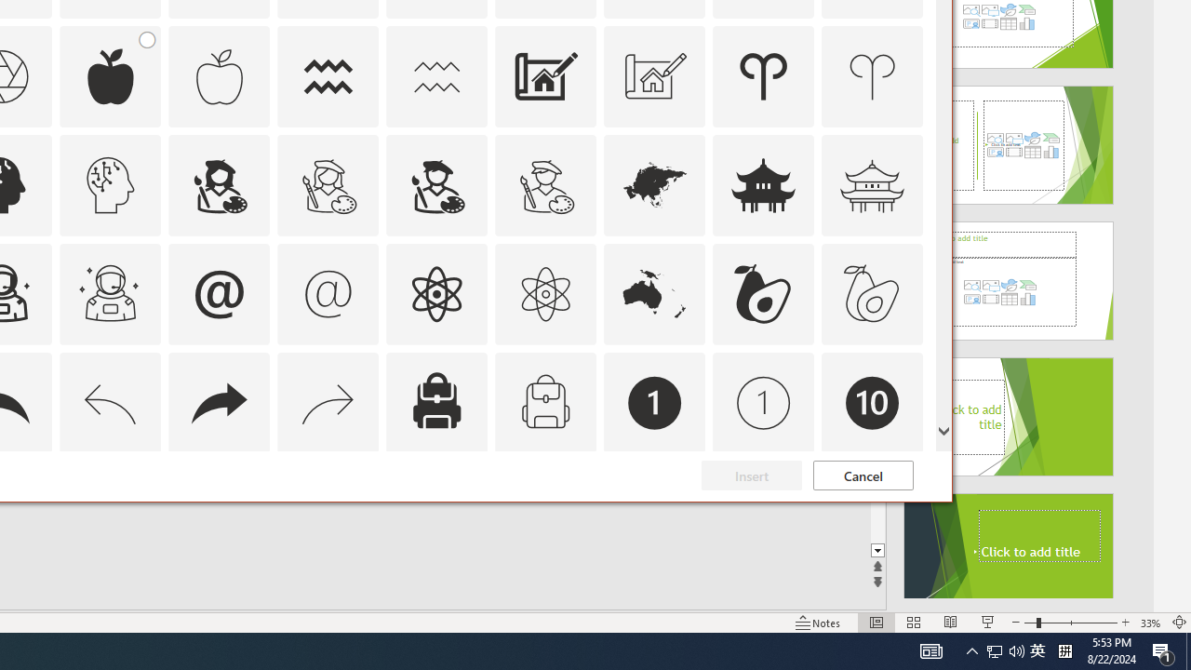 The width and height of the screenshot is (1191, 670). I want to click on AutomationID: Icons_AsianTemple_M, so click(873, 184).